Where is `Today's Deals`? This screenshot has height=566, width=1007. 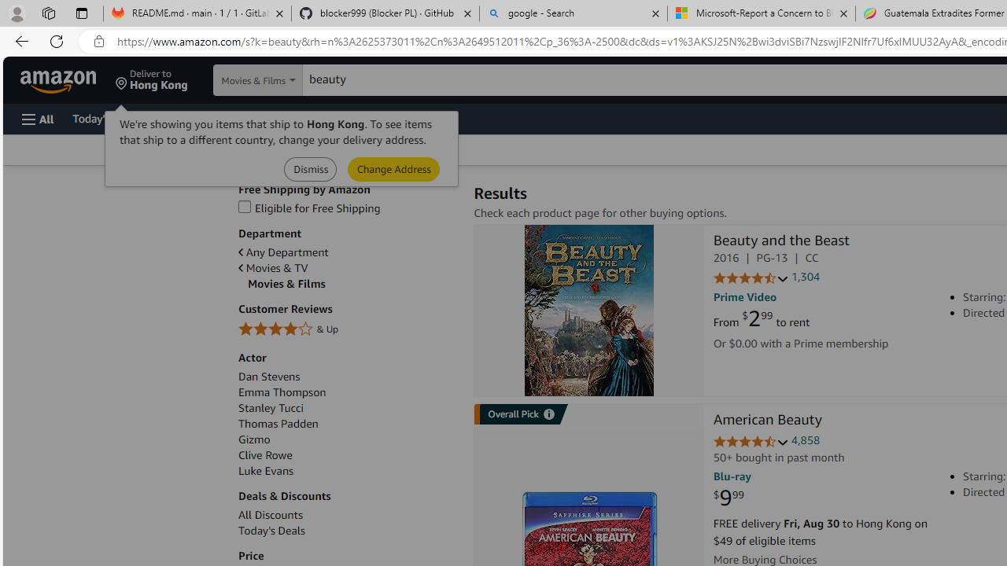
Today's Deals is located at coordinates (348, 531).